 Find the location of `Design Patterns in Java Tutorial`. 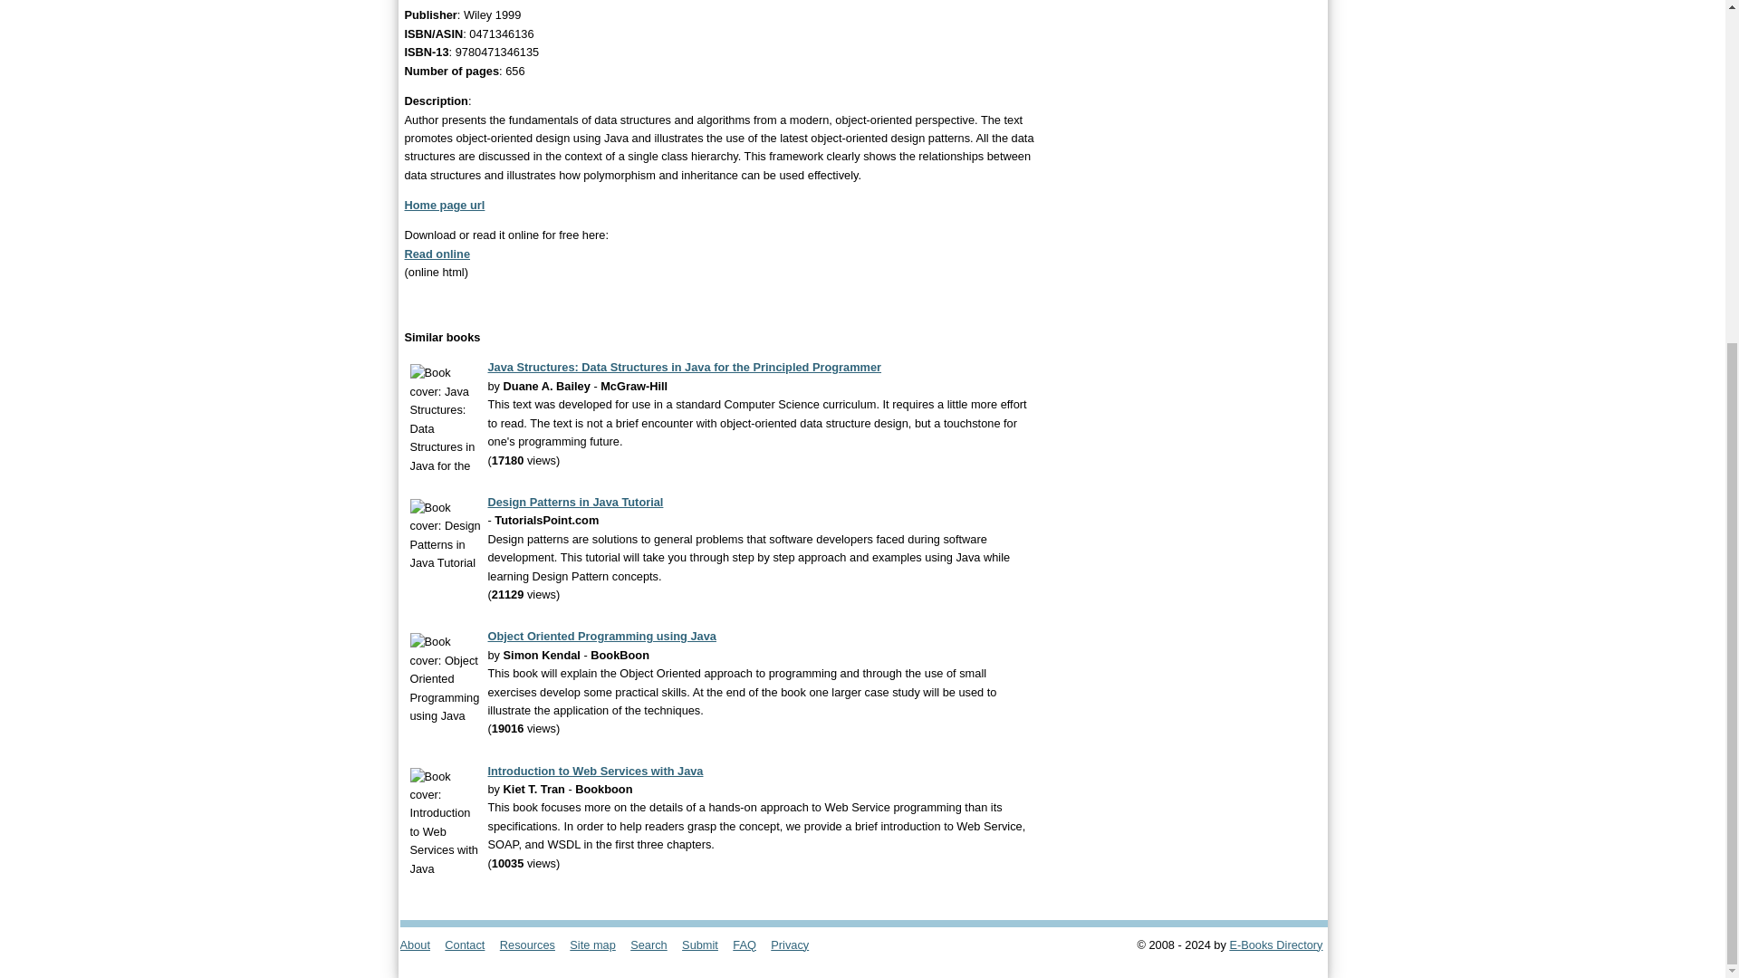

Design Patterns in Java Tutorial is located at coordinates (574, 502).